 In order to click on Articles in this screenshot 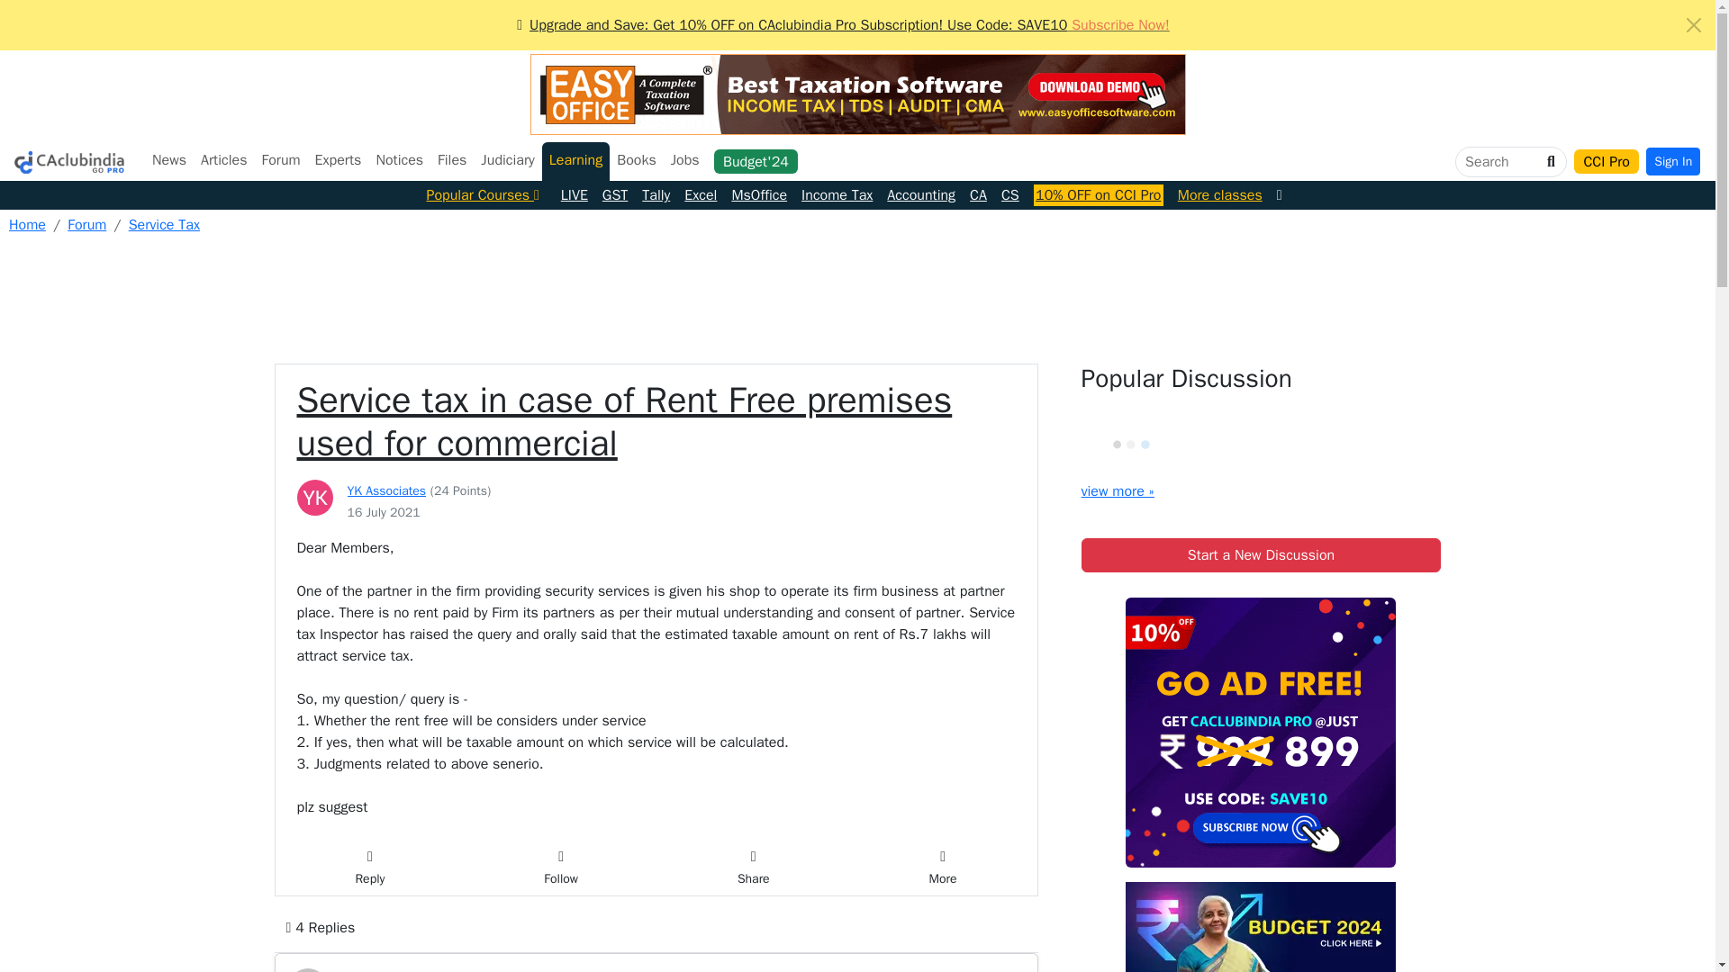, I will do `click(223, 159)`.